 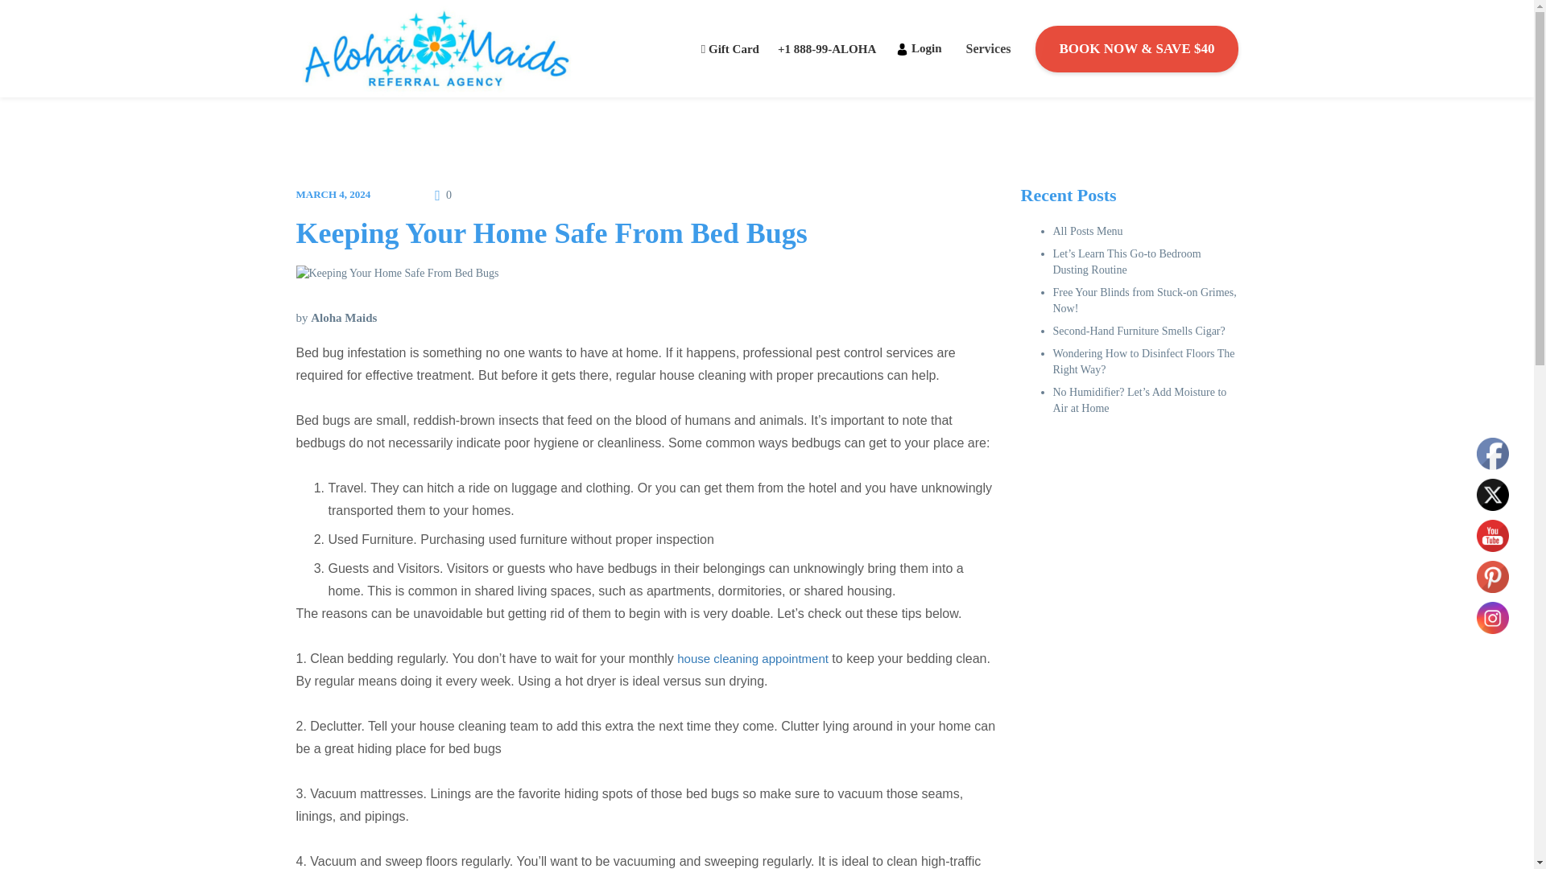 I want to click on Services, so click(x=987, y=48).